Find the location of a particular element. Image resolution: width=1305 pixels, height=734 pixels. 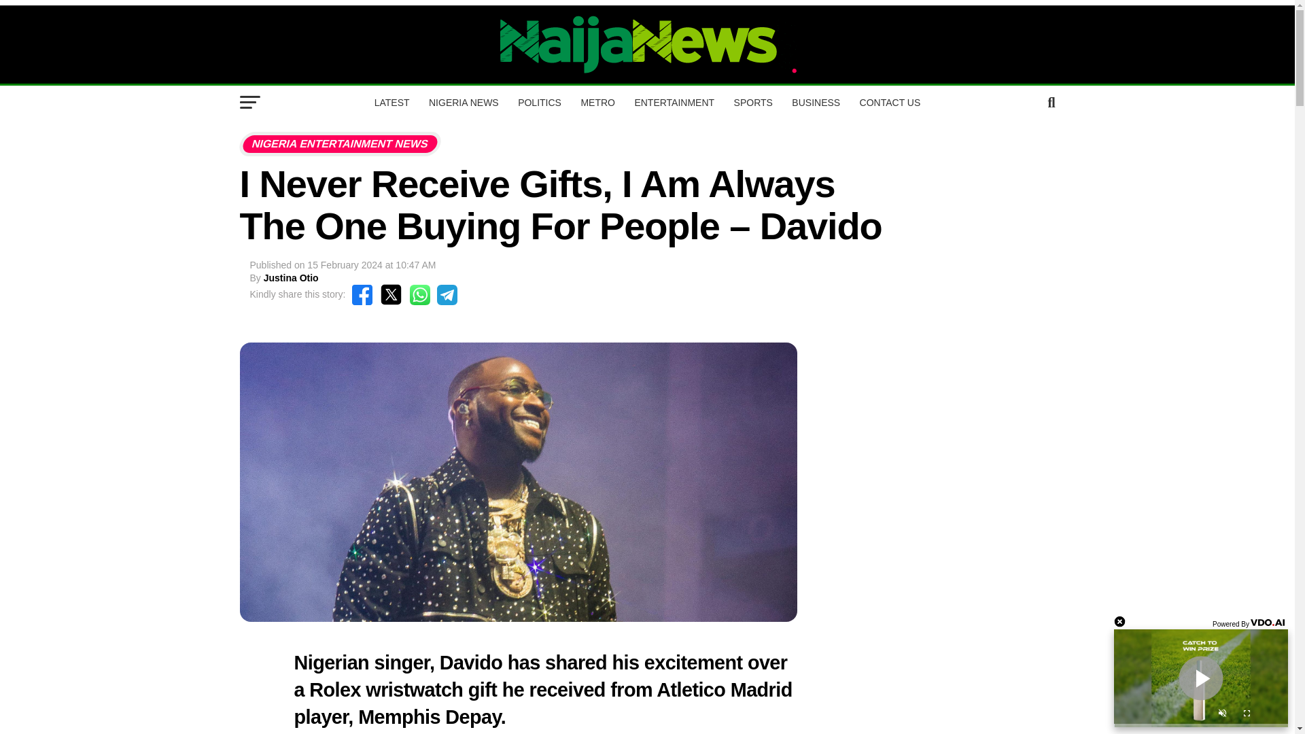

Fullscreen is located at coordinates (1247, 715).